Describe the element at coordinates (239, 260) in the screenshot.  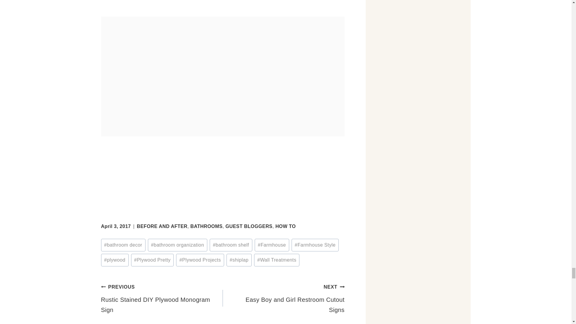
I see `shiplap` at that location.